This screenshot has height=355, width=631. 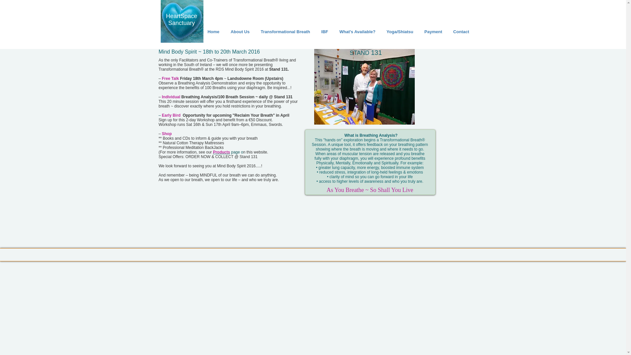 What do you see at coordinates (324, 32) in the screenshot?
I see `IBF` at bounding box center [324, 32].